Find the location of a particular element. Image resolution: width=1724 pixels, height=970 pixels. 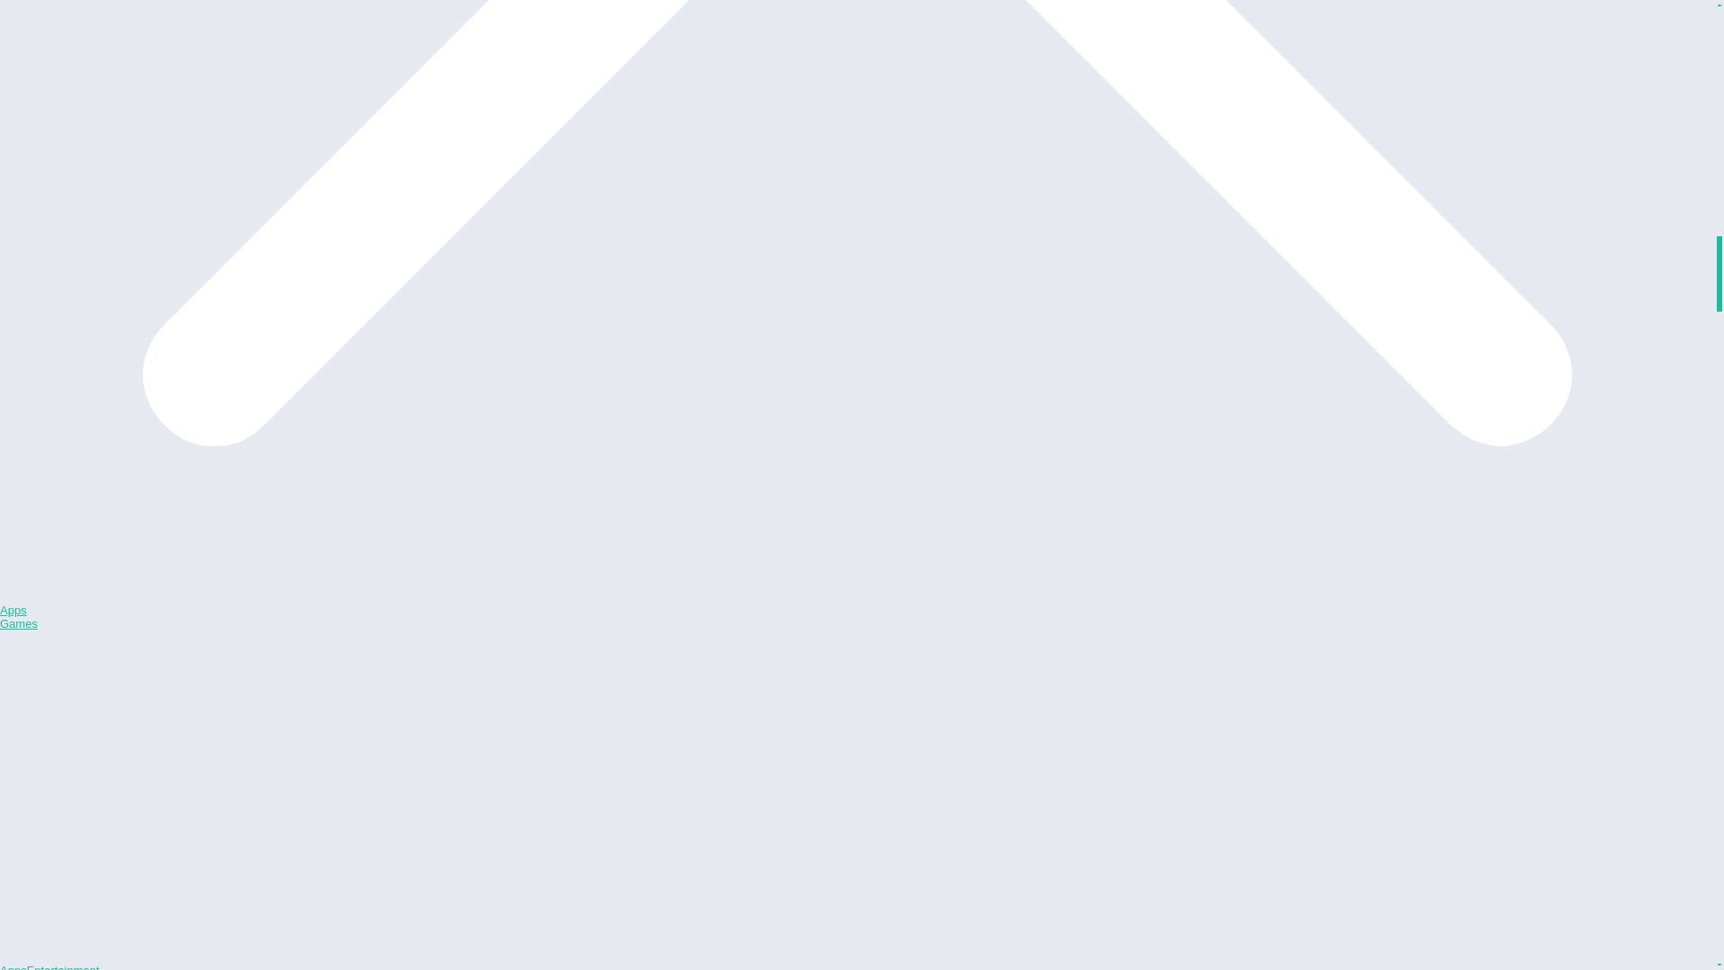

Apps is located at coordinates (13, 609).